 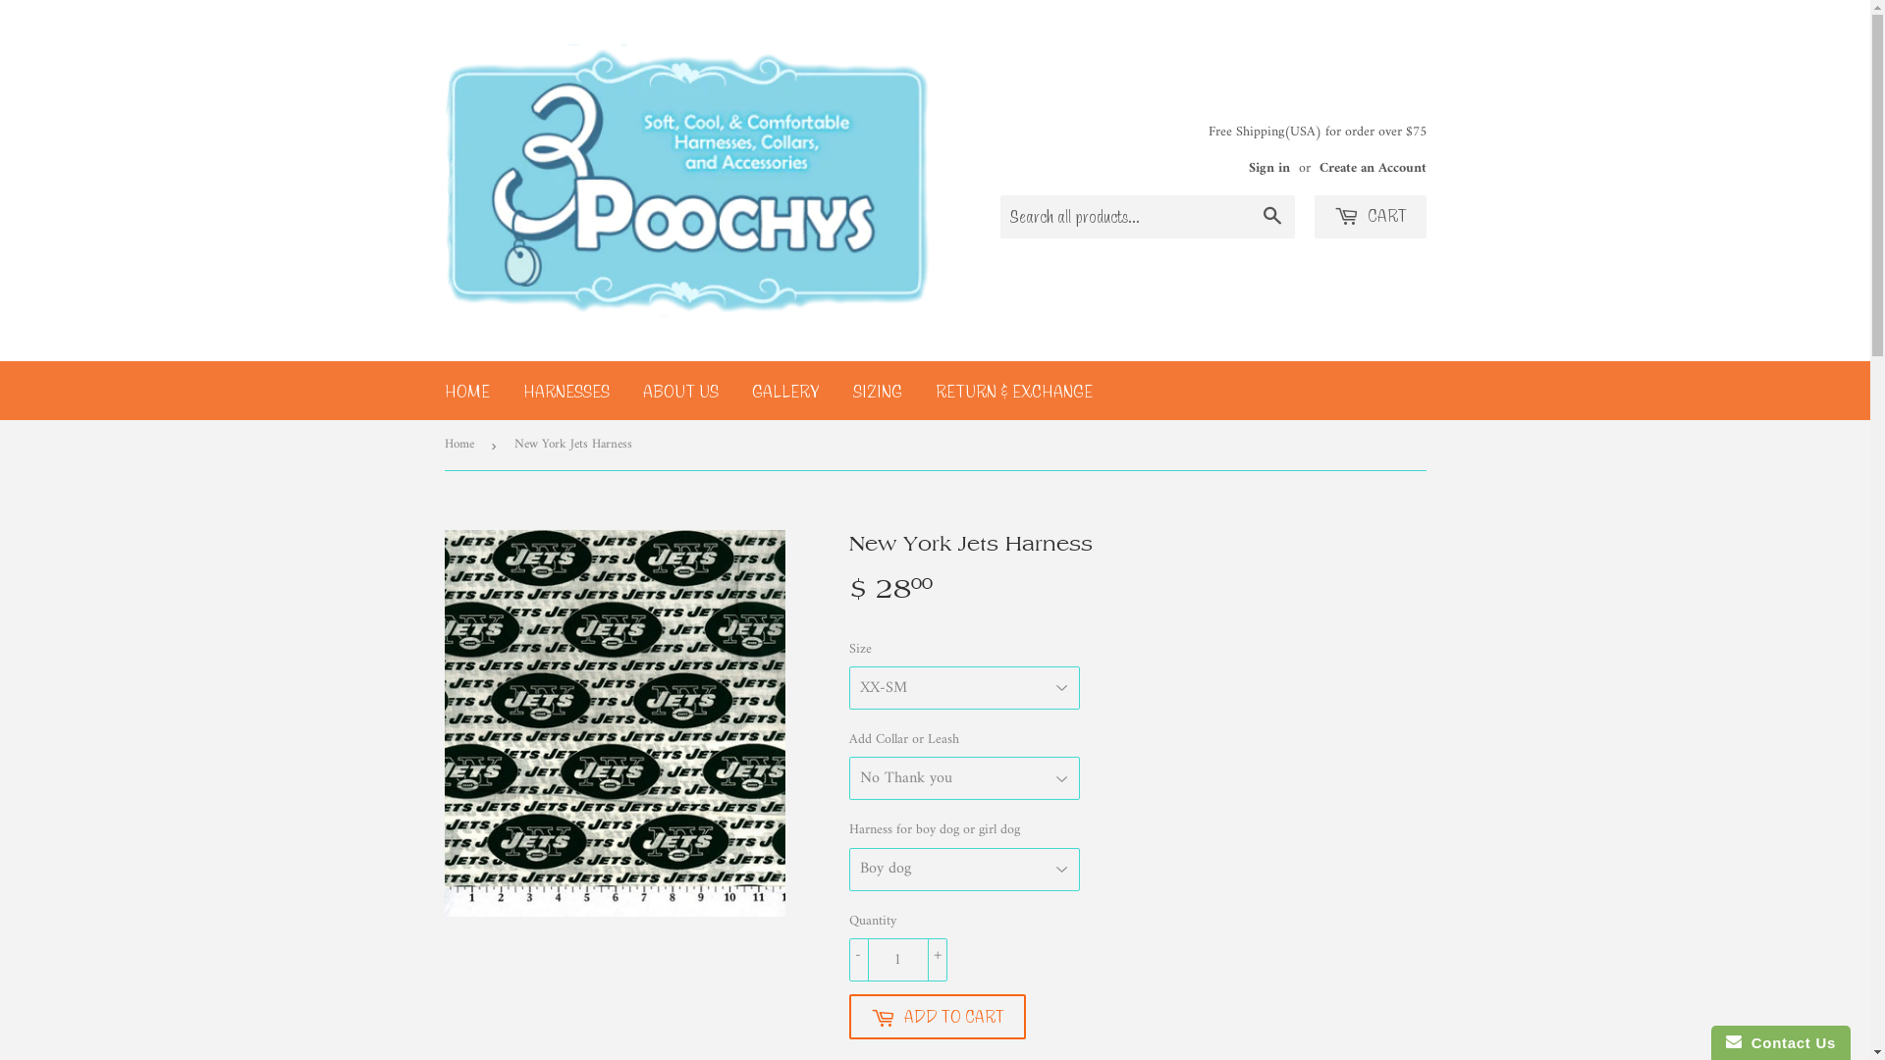 I want to click on GALLERY, so click(x=785, y=391).